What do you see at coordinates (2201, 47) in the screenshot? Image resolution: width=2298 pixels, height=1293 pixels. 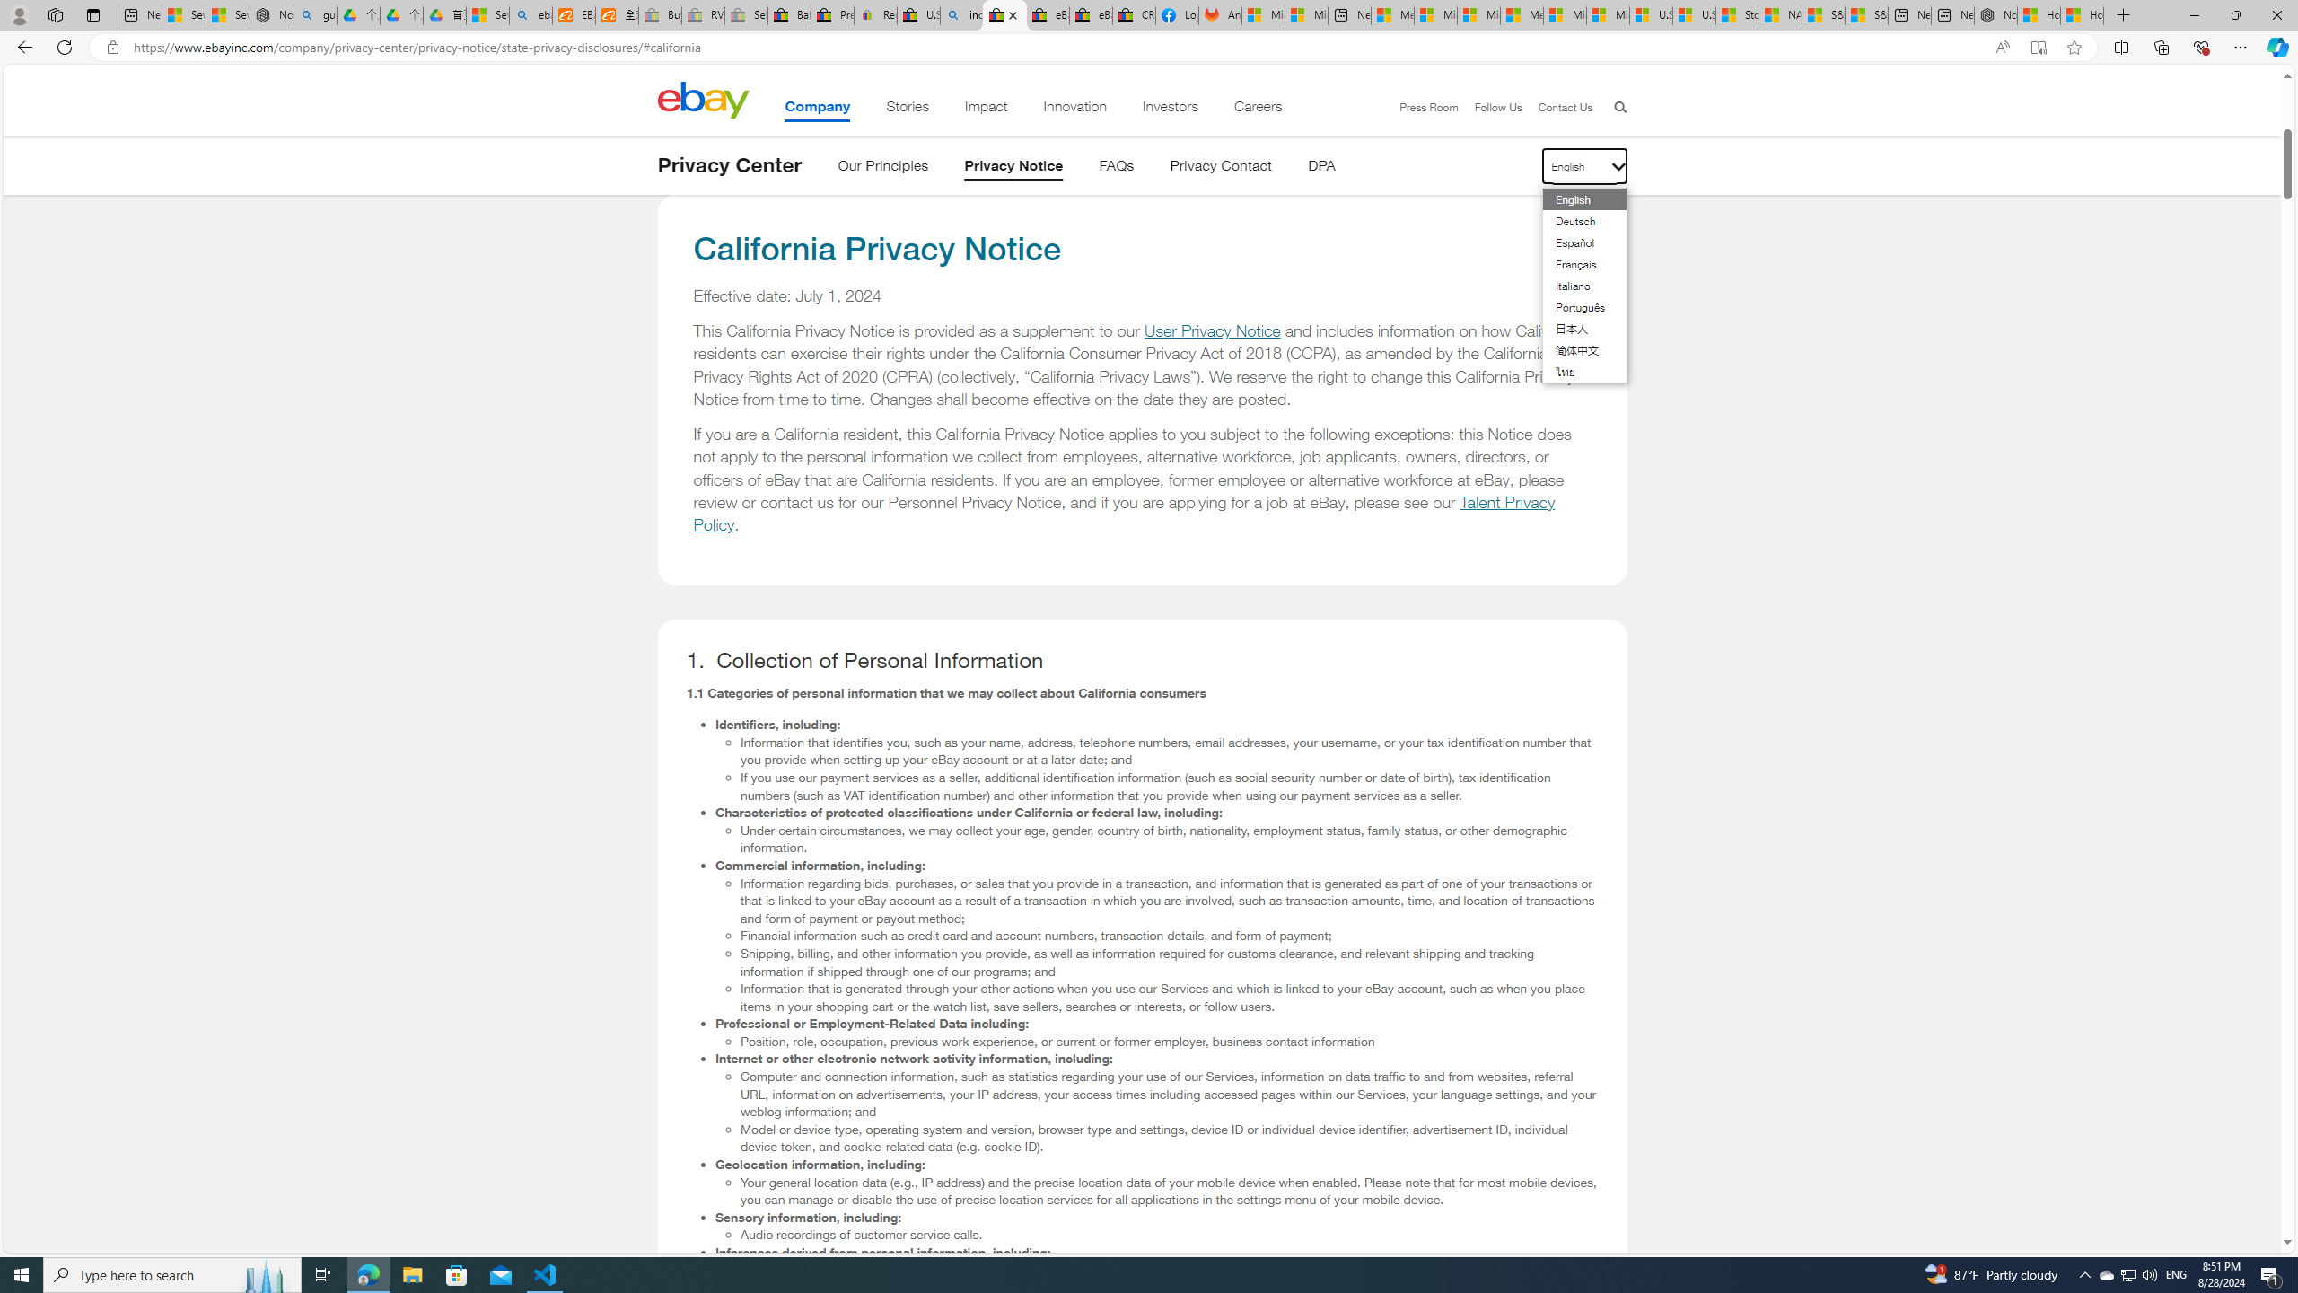 I see `Browser essentials` at bounding box center [2201, 47].